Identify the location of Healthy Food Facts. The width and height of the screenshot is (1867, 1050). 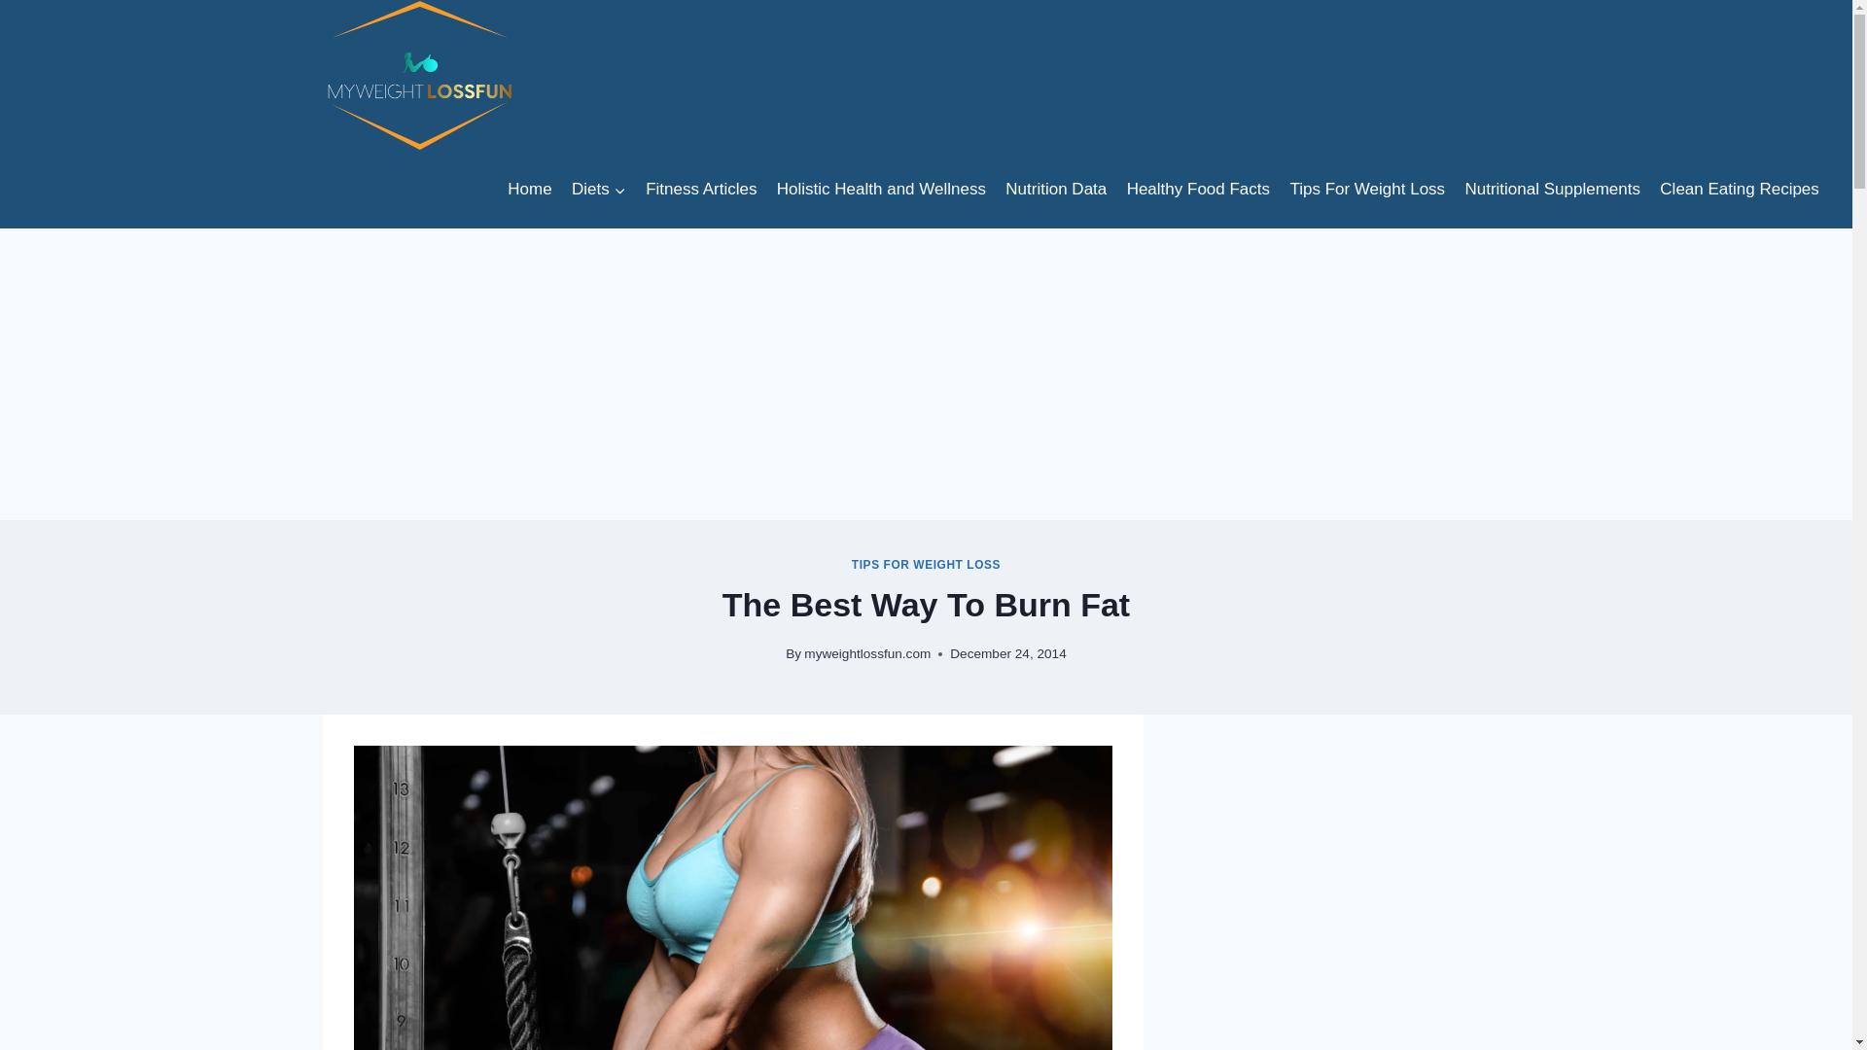
(1198, 189).